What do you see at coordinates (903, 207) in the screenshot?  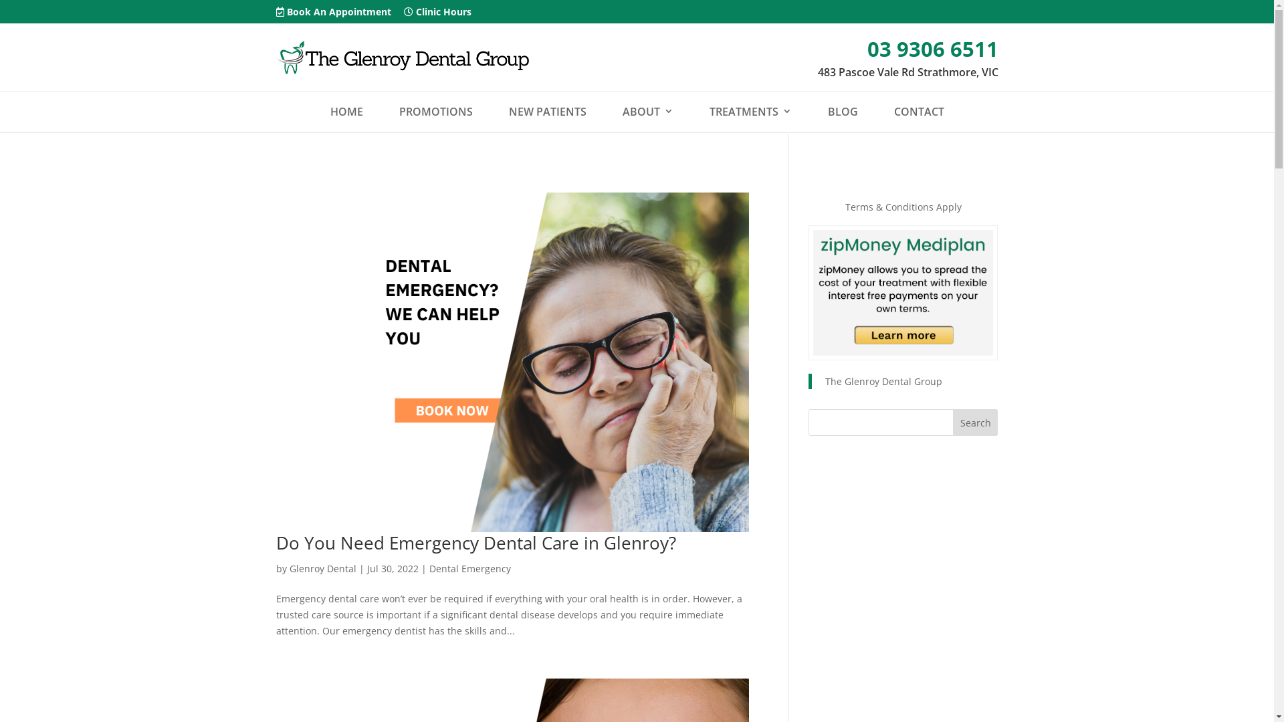 I see `Terms & Conditions Apply` at bounding box center [903, 207].